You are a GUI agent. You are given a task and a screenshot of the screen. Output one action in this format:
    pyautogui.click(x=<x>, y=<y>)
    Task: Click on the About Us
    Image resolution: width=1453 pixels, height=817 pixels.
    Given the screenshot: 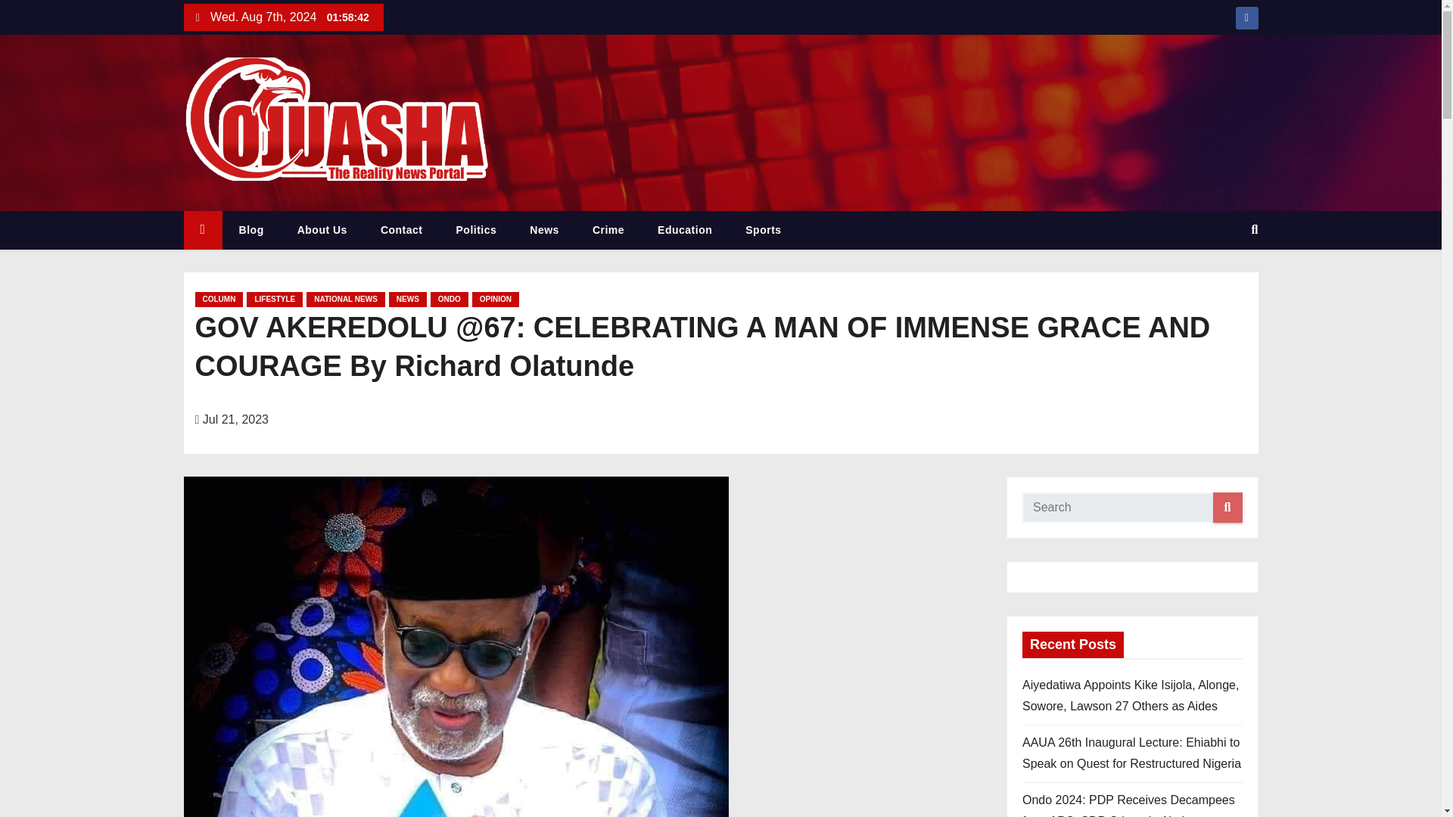 What is the action you would take?
    pyautogui.click(x=322, y=230)
    